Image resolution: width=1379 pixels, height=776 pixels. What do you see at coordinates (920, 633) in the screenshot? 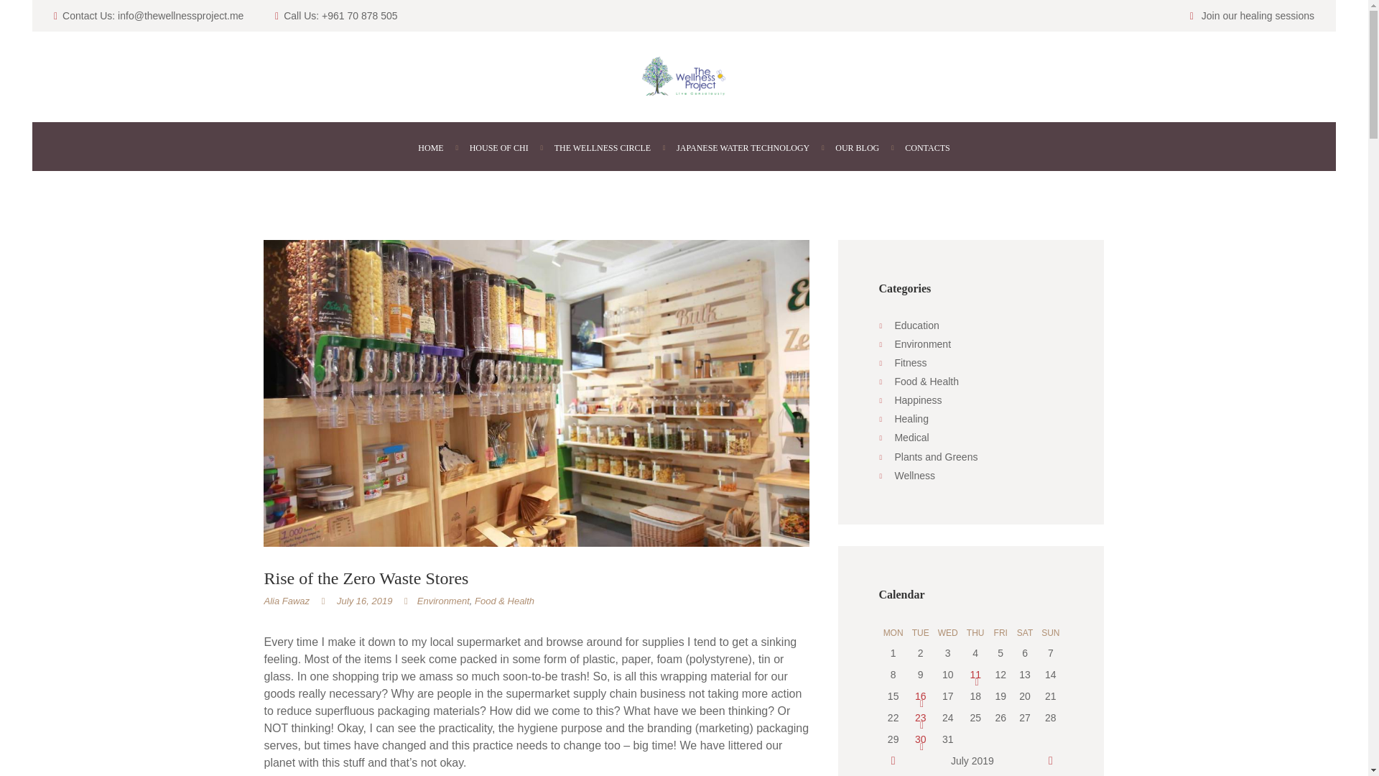
I see `Tuesday` at bounding box center [920, 633].